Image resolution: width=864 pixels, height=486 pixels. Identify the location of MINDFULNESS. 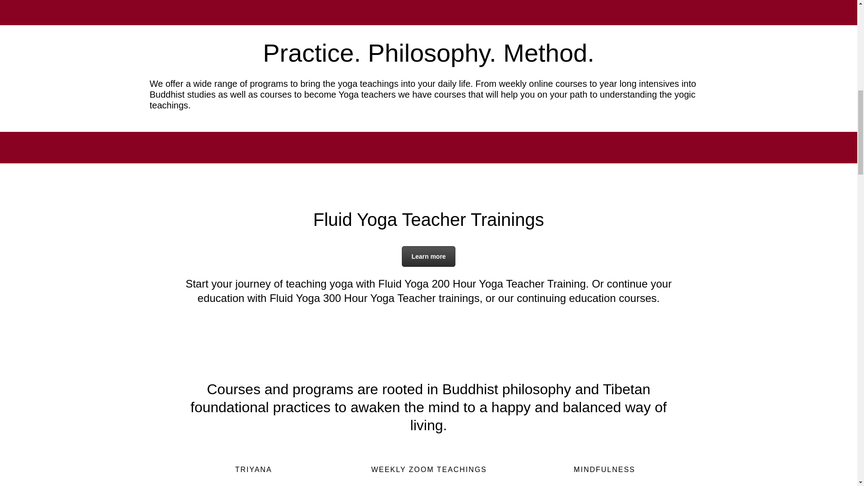
(604, 475).